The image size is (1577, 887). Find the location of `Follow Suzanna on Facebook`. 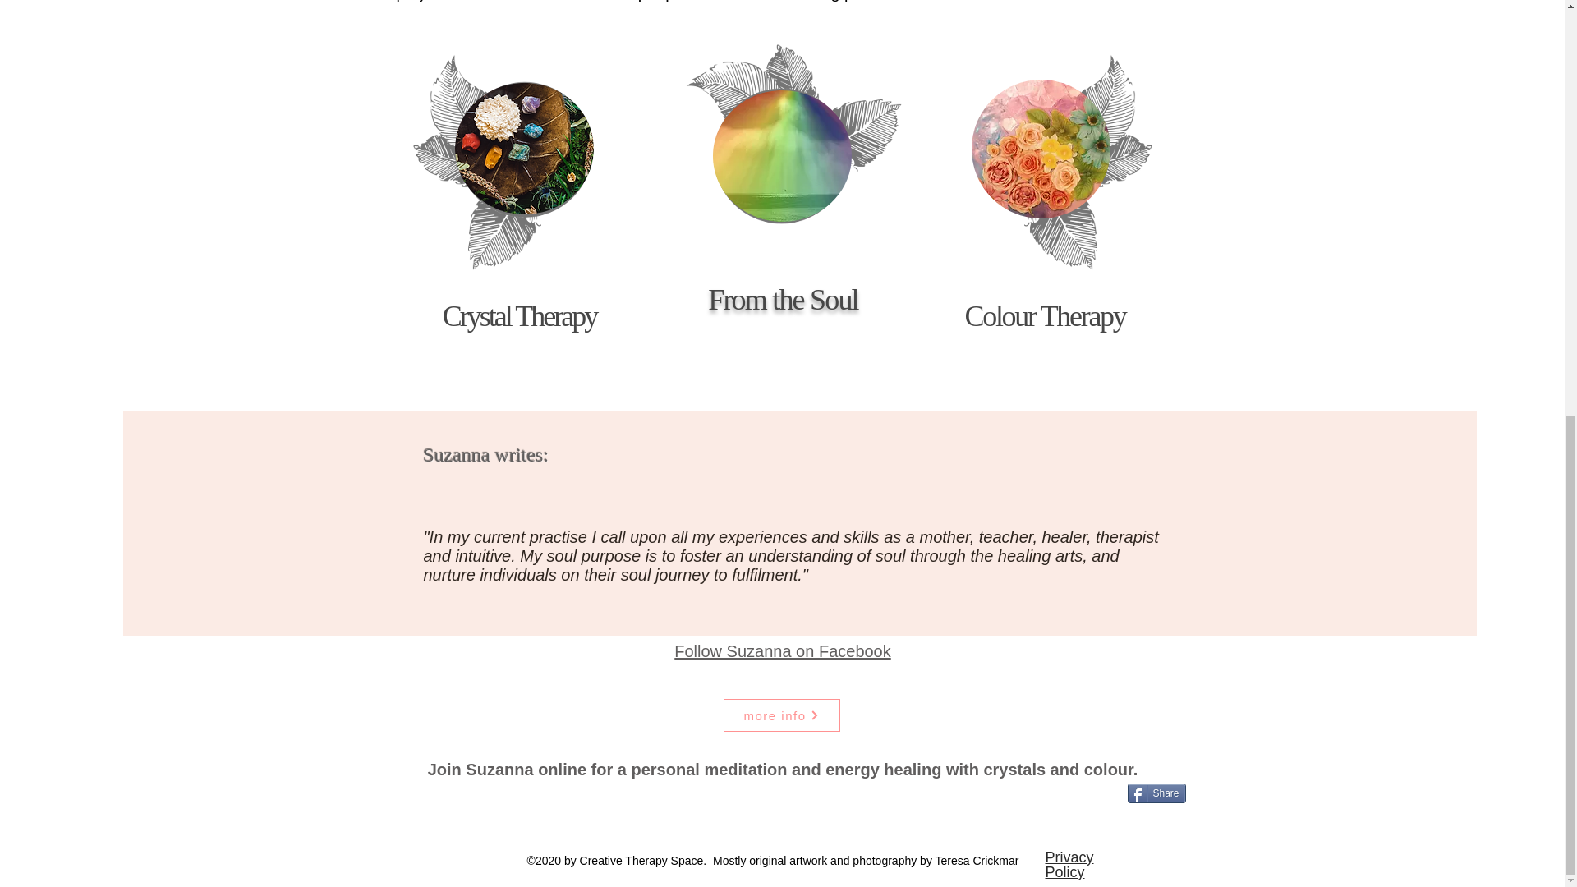

Follow Suzanna on Facebook is located at coordinates (782, 650).